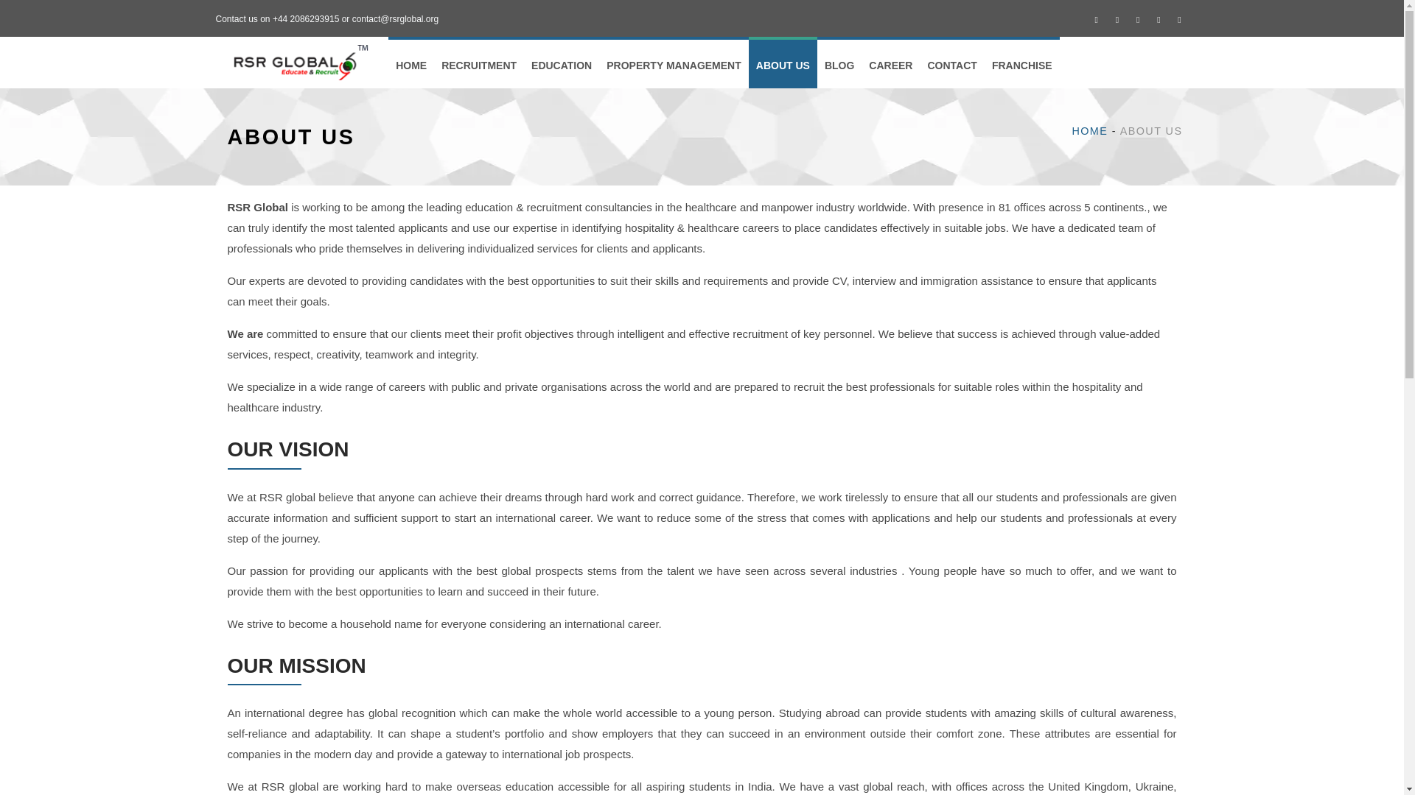 This screenshot has width=1415, height=795. What do you see at coordinates (1117, 19) in the screenshot?
I see `Twitter` at bounding box center [1117, 19].